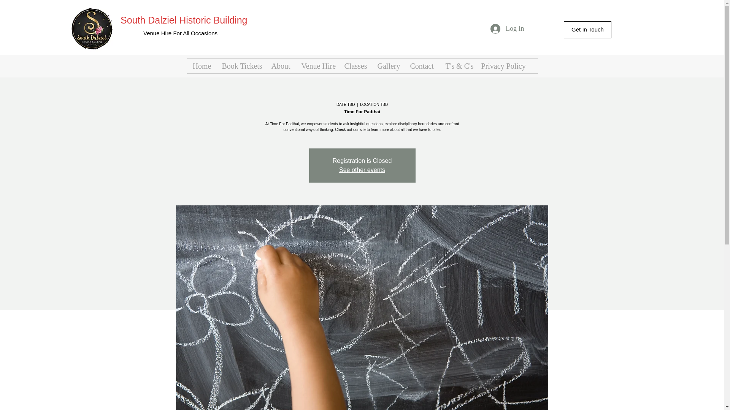  I want to click on Home, so click(202, 66).